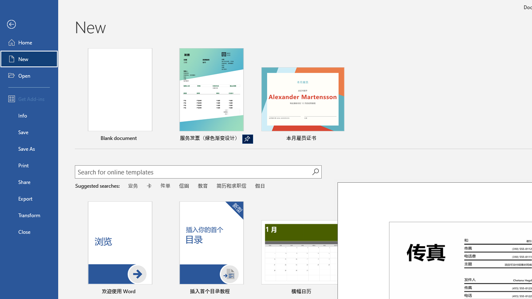  I want to click on Search for online templates, so click(193, 173).